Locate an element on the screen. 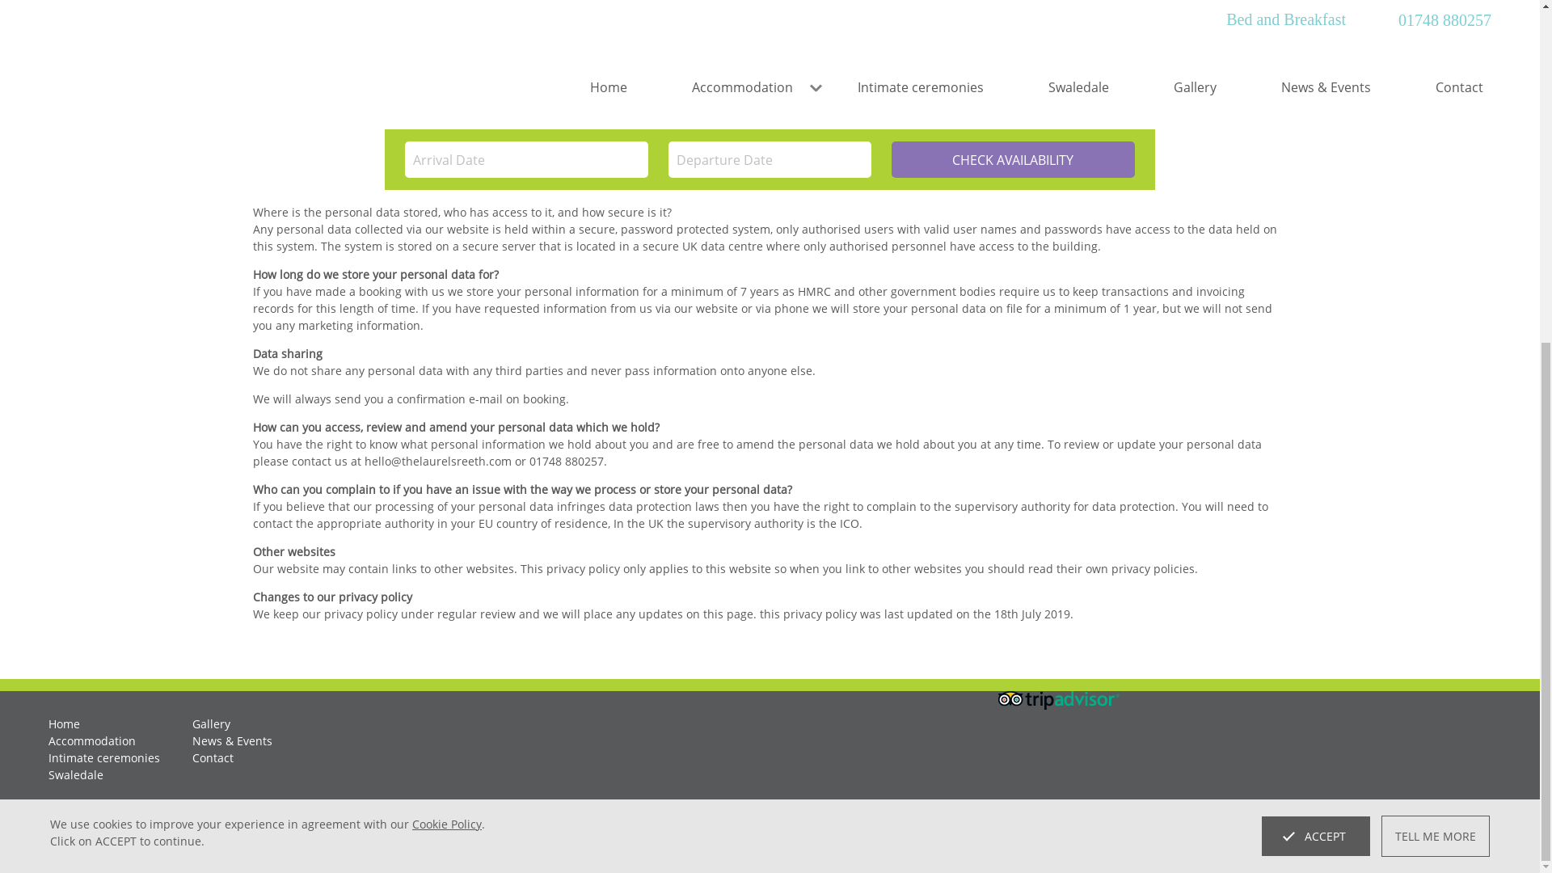 The image size is (1552, 873). Website design by SRCreative.net is located at coordinates (1400, 840).